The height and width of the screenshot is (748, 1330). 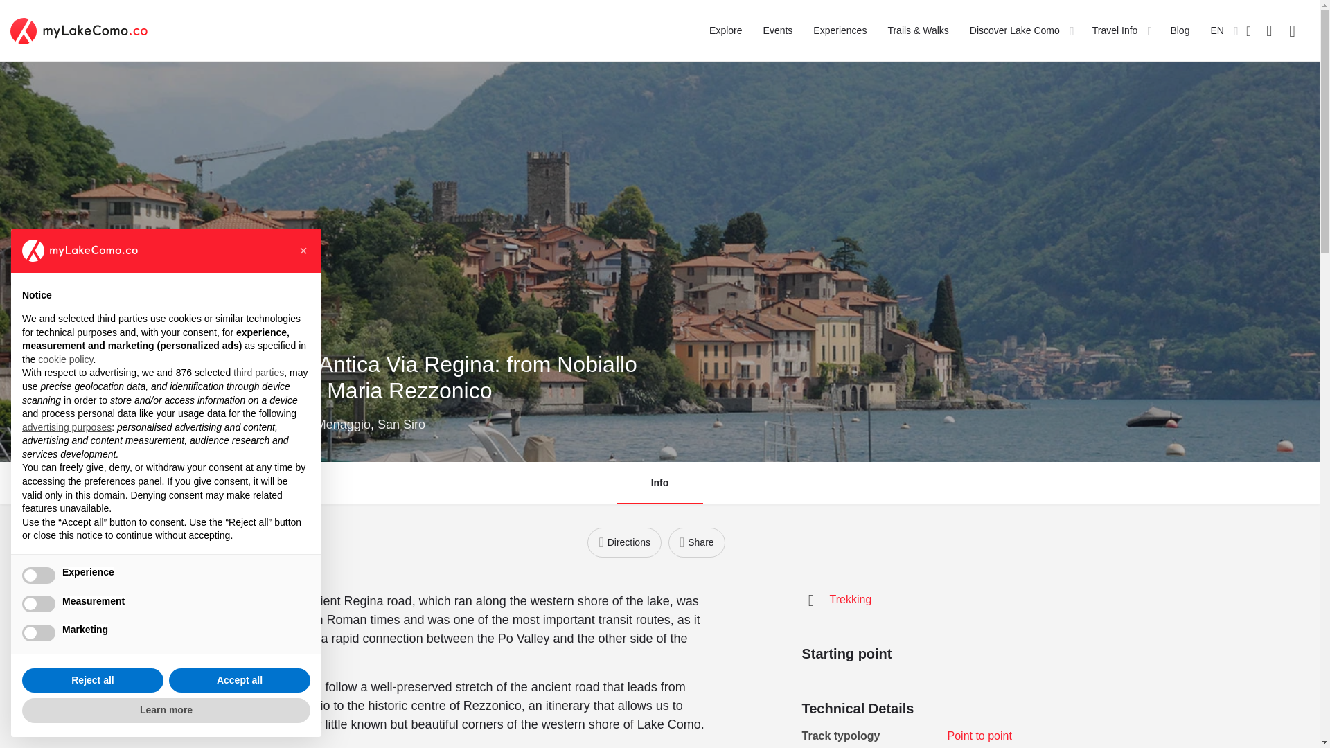 I want to click on View your shopping cart, so click(x=1268, y=30).